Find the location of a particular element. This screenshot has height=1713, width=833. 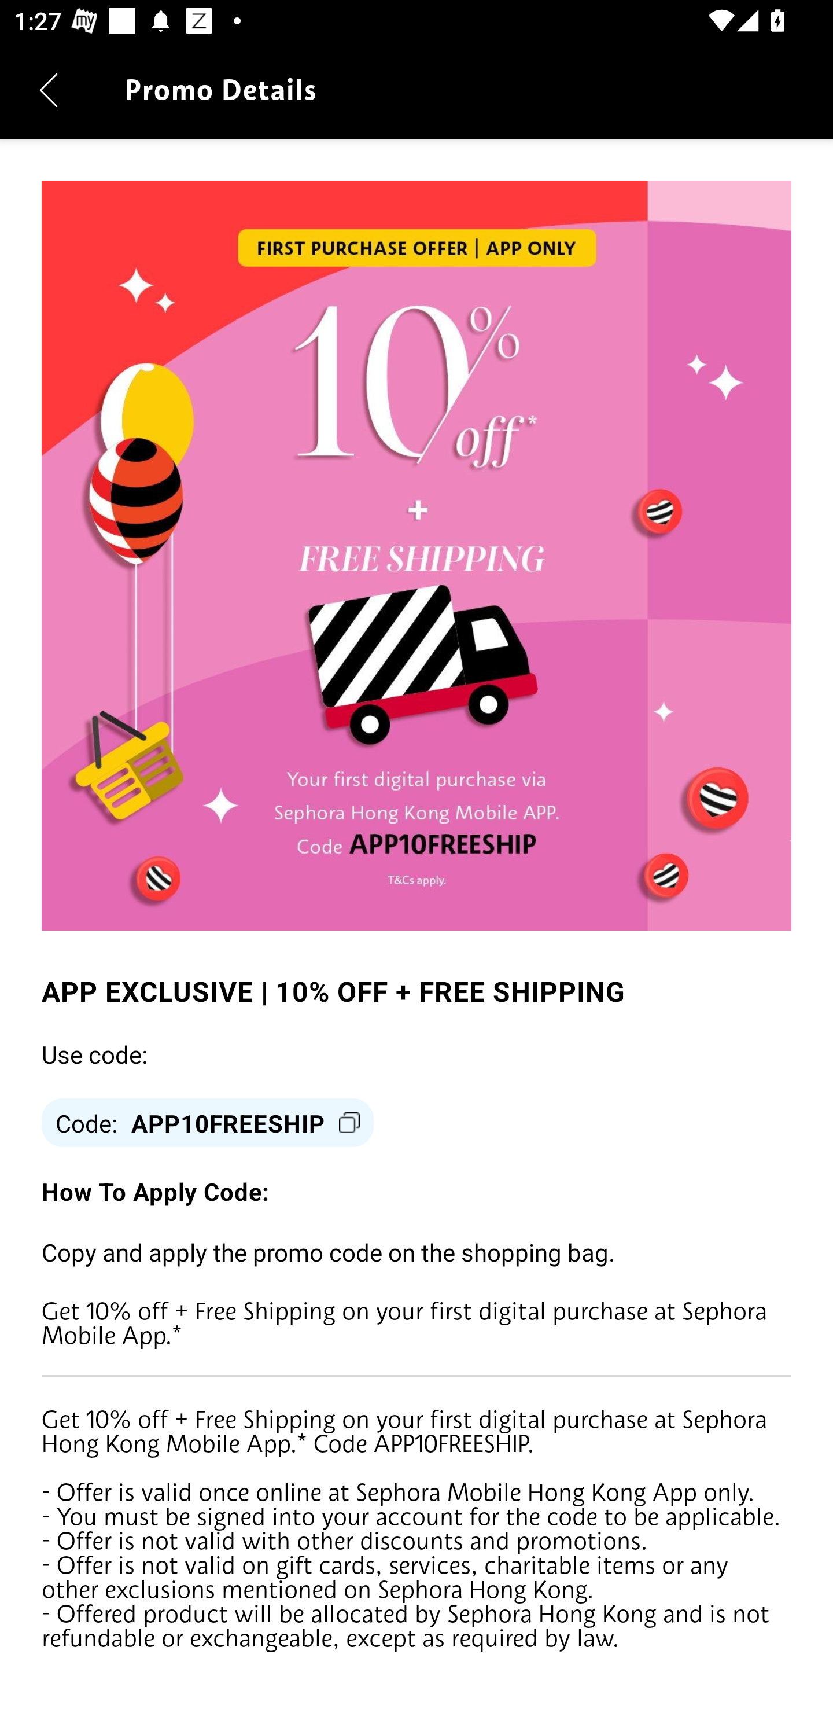

Navigate up is located at coordinates (49, 90).